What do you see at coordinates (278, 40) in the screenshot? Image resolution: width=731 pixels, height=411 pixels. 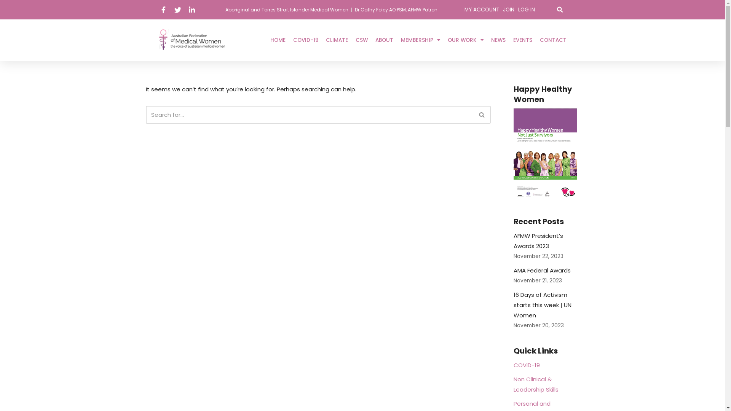 I see `HOME` at bounding box center [278, 40].